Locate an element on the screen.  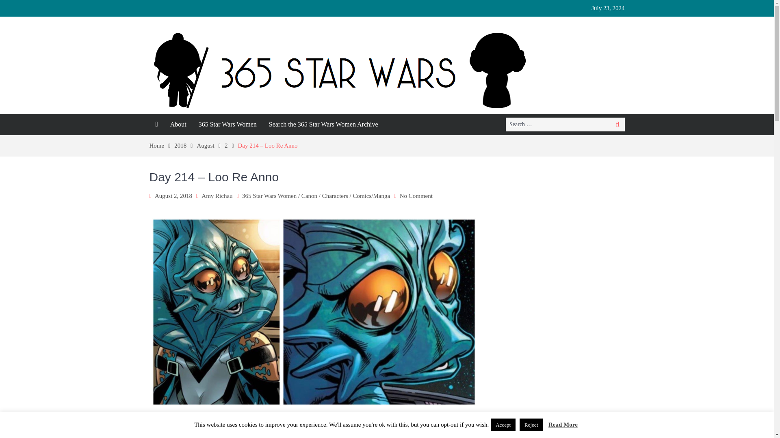
365 Star Wars Women is located at coordinates (269, 196).